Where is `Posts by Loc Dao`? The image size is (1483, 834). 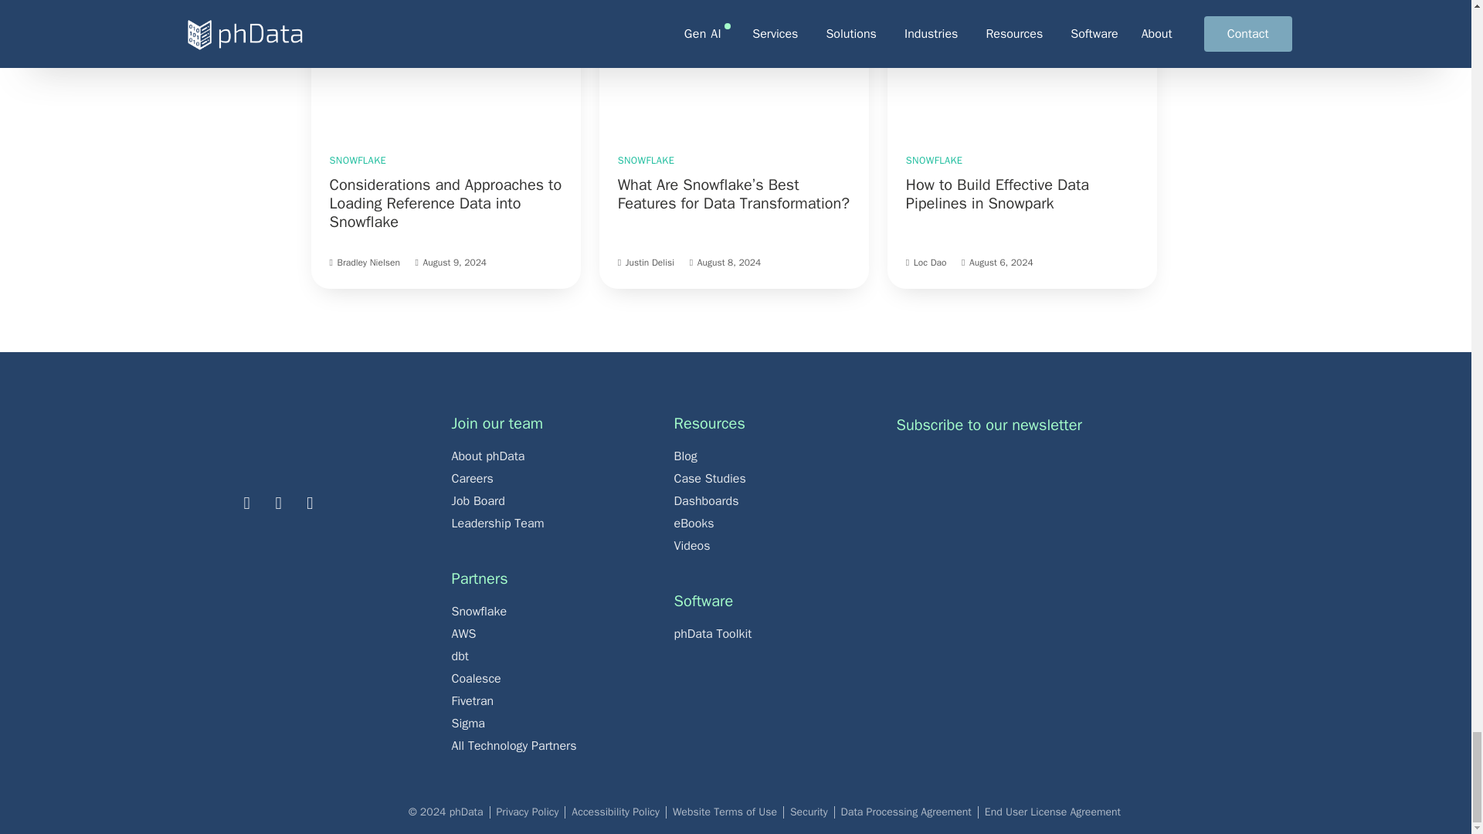 Posts by Loc Dao is located at coordinates (930, 262).